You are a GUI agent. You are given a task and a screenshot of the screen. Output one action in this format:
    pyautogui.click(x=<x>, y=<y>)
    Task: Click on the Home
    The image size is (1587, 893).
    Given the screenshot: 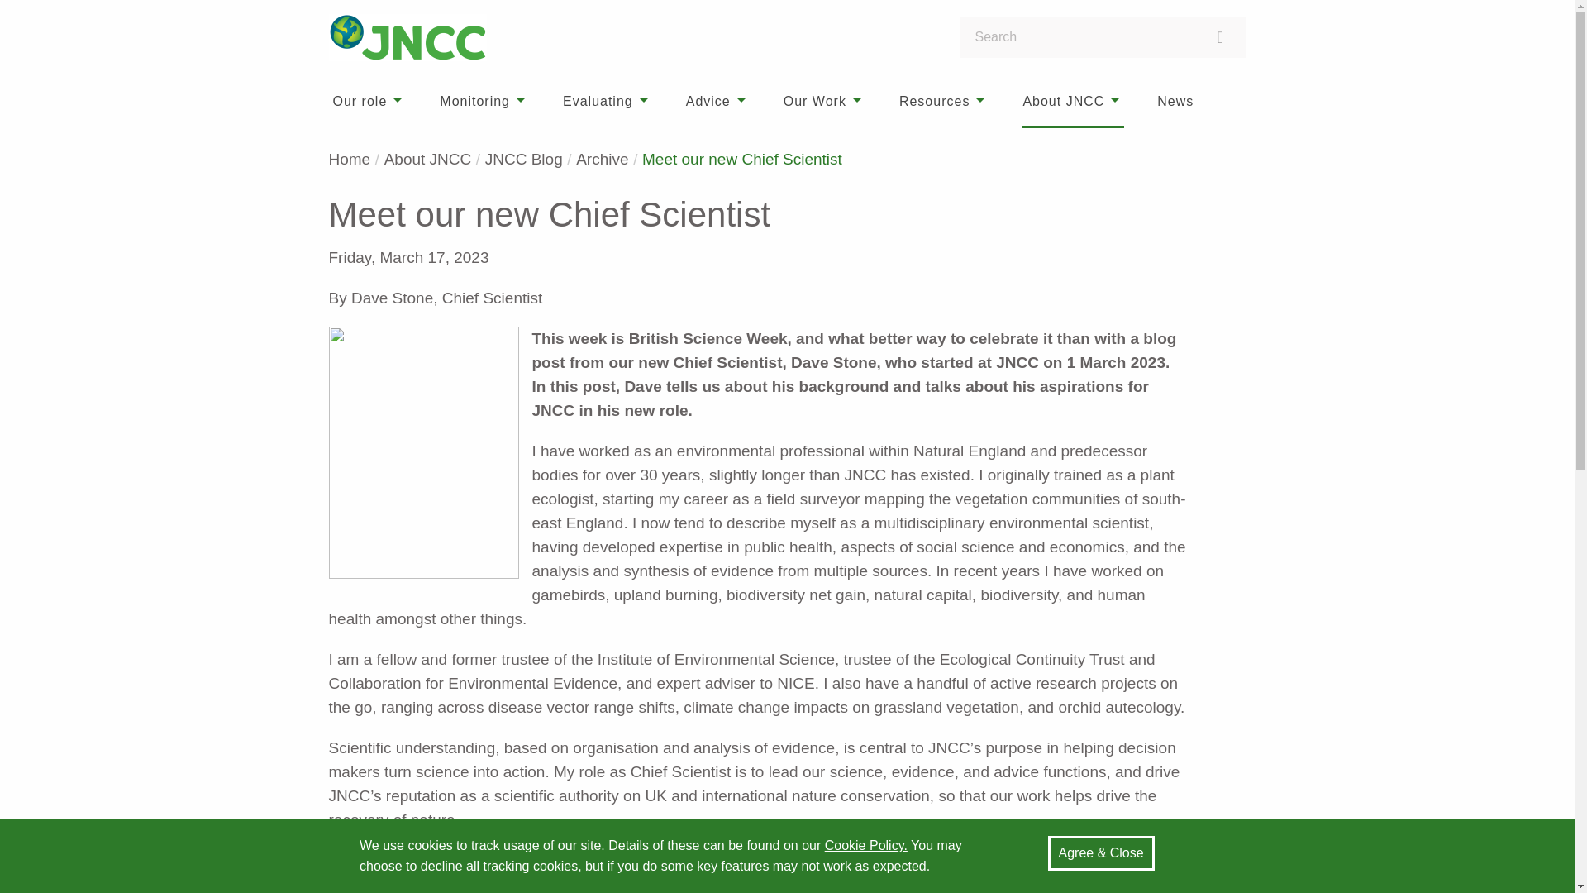 What is the action you would take?
    pyautogui.click(x=350, y=159)
    